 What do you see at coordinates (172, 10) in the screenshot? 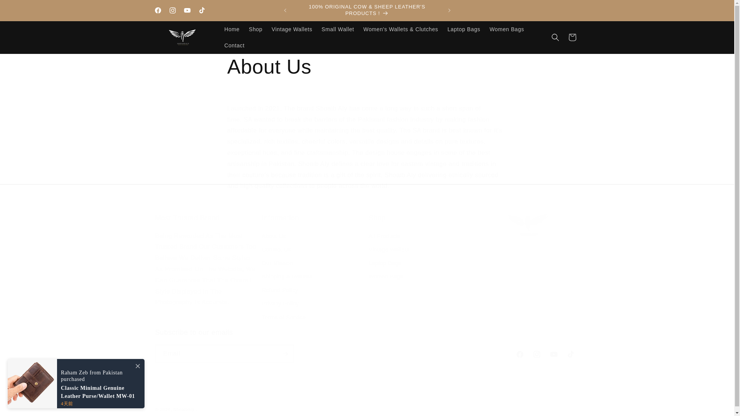
I see `Women Bags` at bounding box center [172, 10].